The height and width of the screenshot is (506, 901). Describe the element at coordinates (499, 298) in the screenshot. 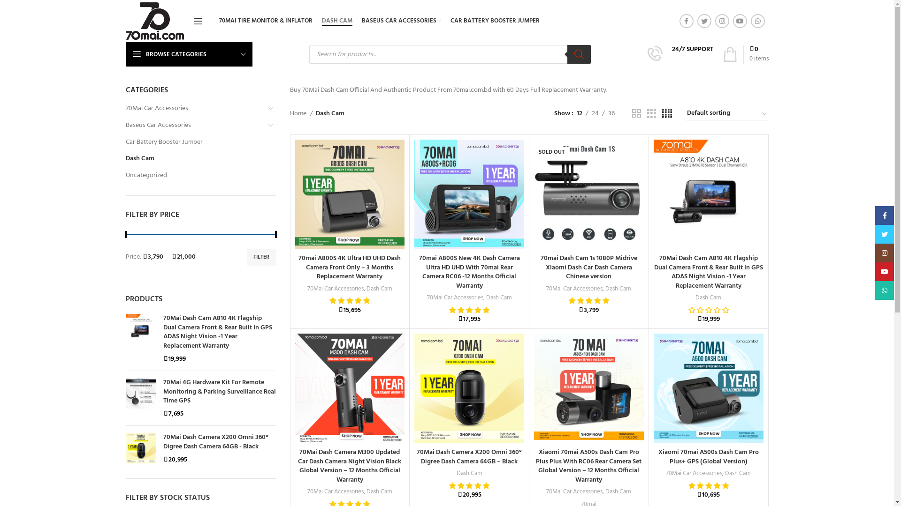

I see `Dash Cam` at that location.